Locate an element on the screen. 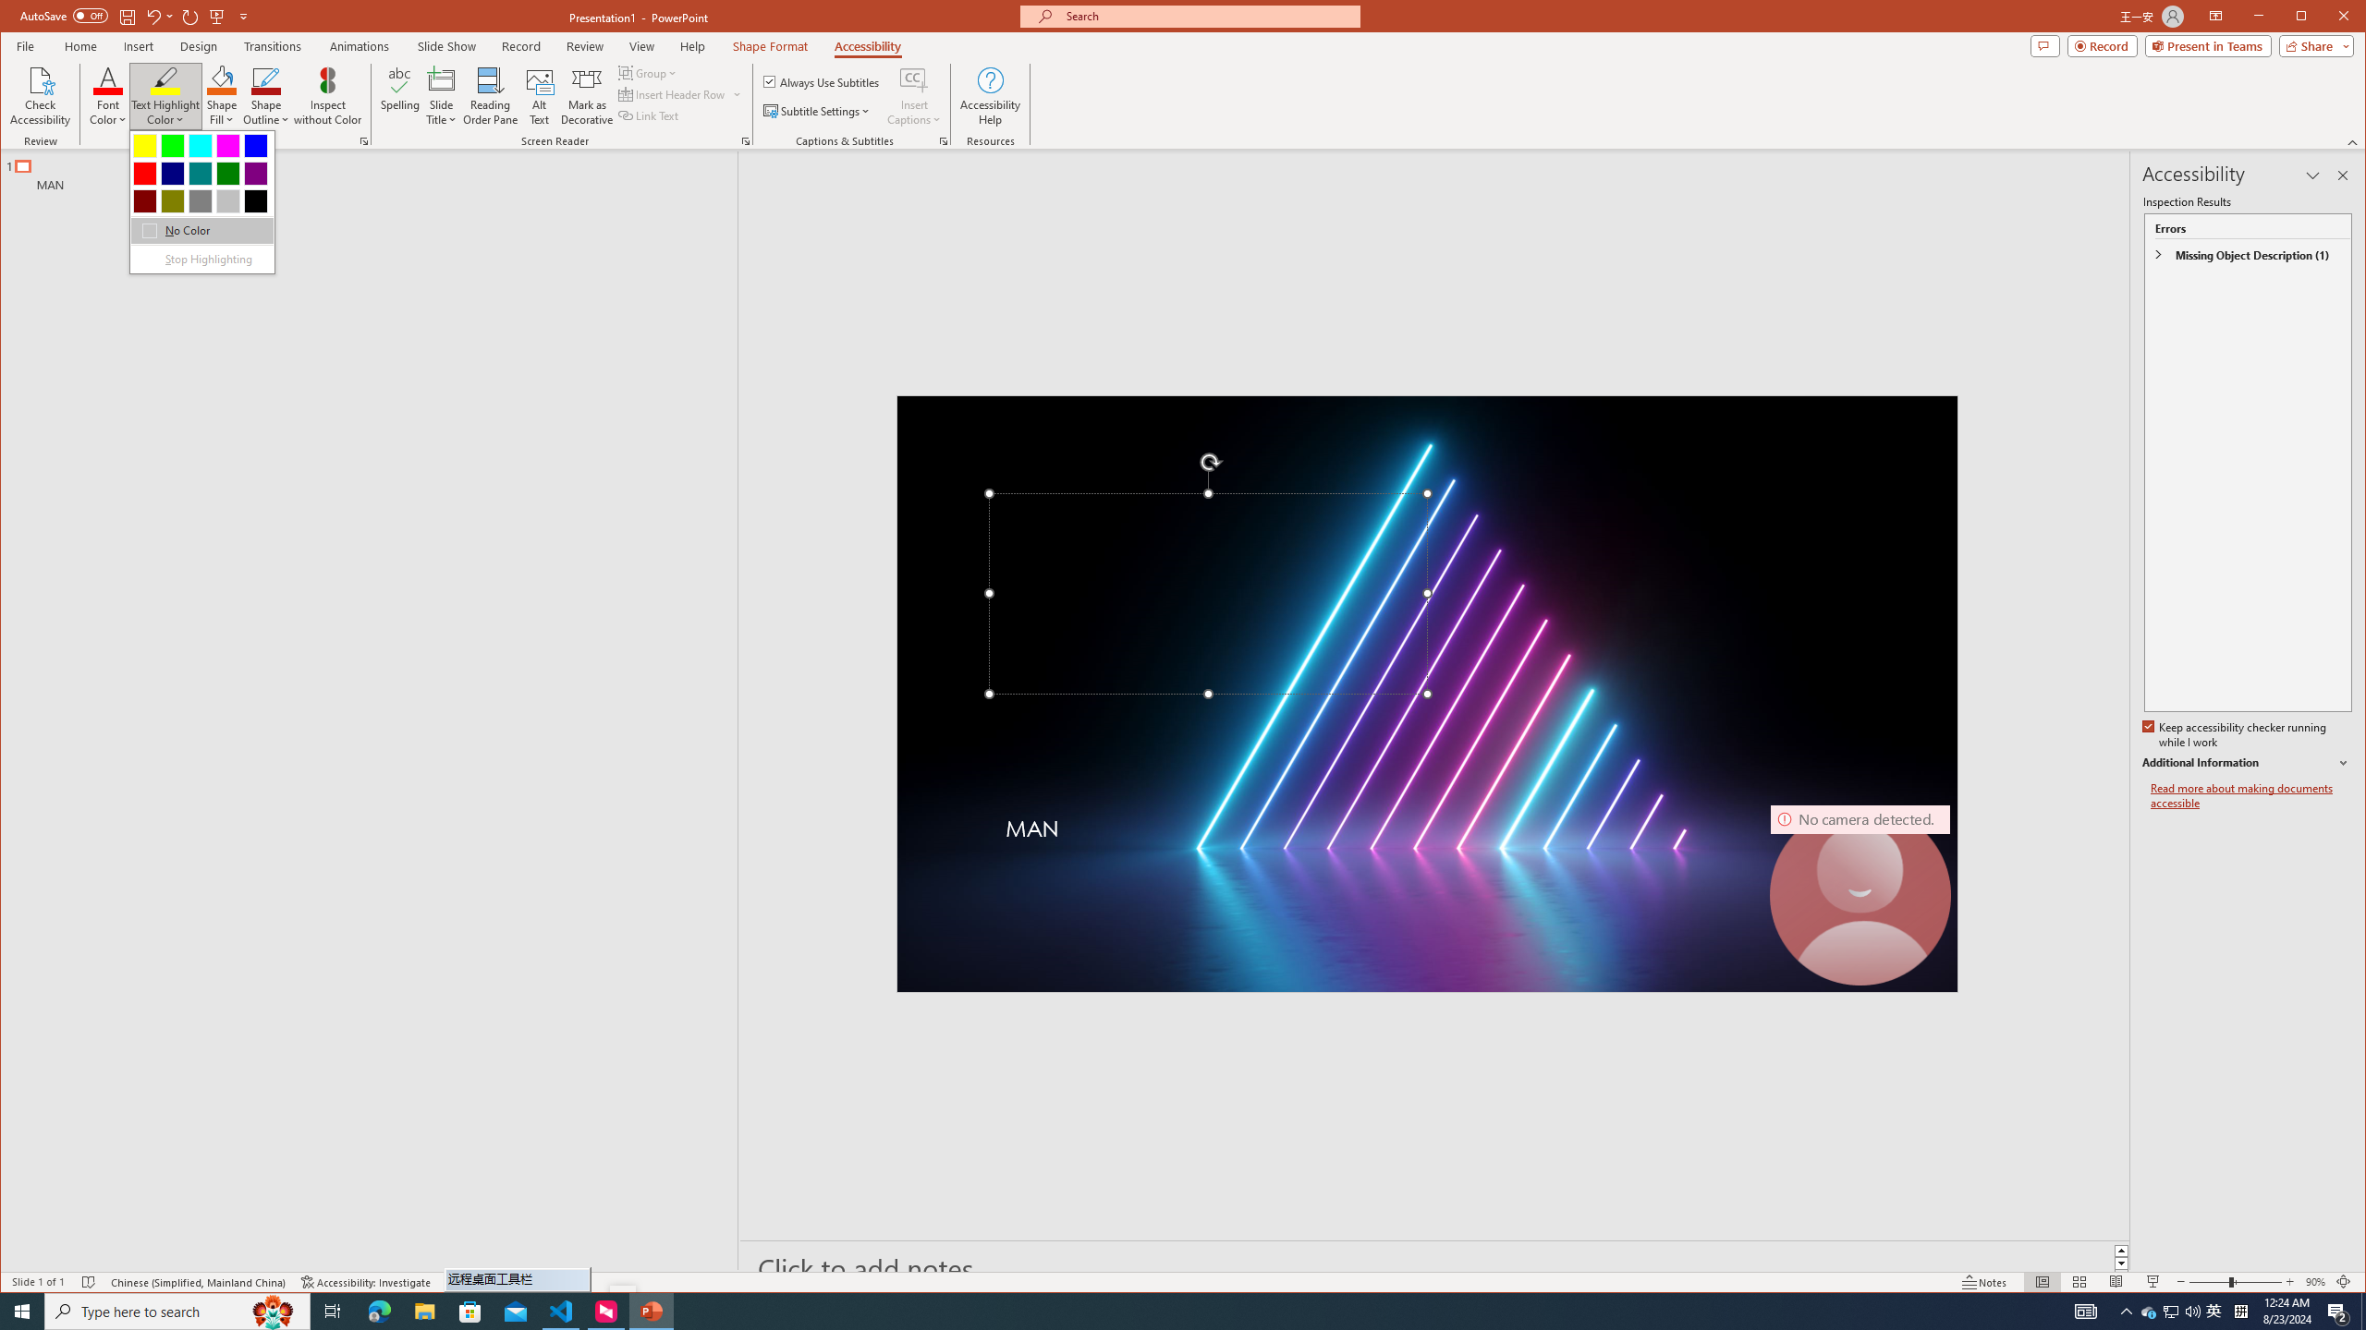 This screenshot has width=2366, height=1330. Running applications is located at coordinates (1139, 1312).